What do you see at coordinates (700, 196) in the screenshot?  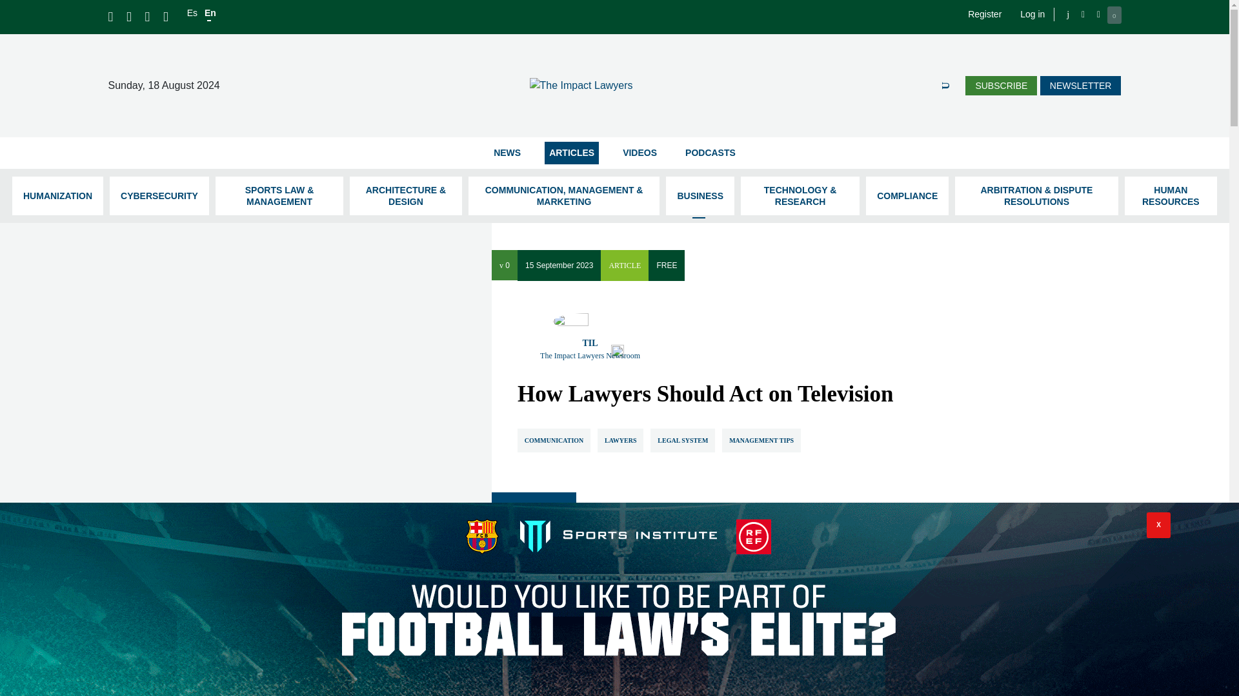 I see `BUSINESS` at bounding box center [700, 196].